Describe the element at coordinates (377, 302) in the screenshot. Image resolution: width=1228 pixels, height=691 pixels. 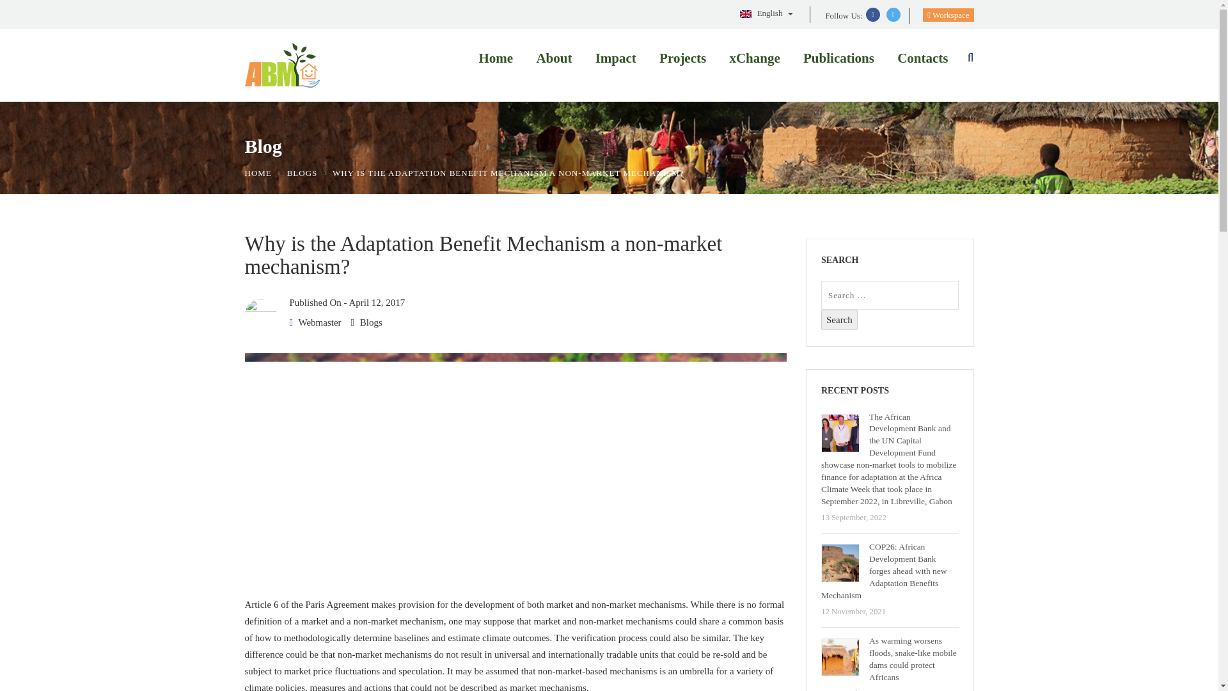
I see `April 12, 2017` at that location.